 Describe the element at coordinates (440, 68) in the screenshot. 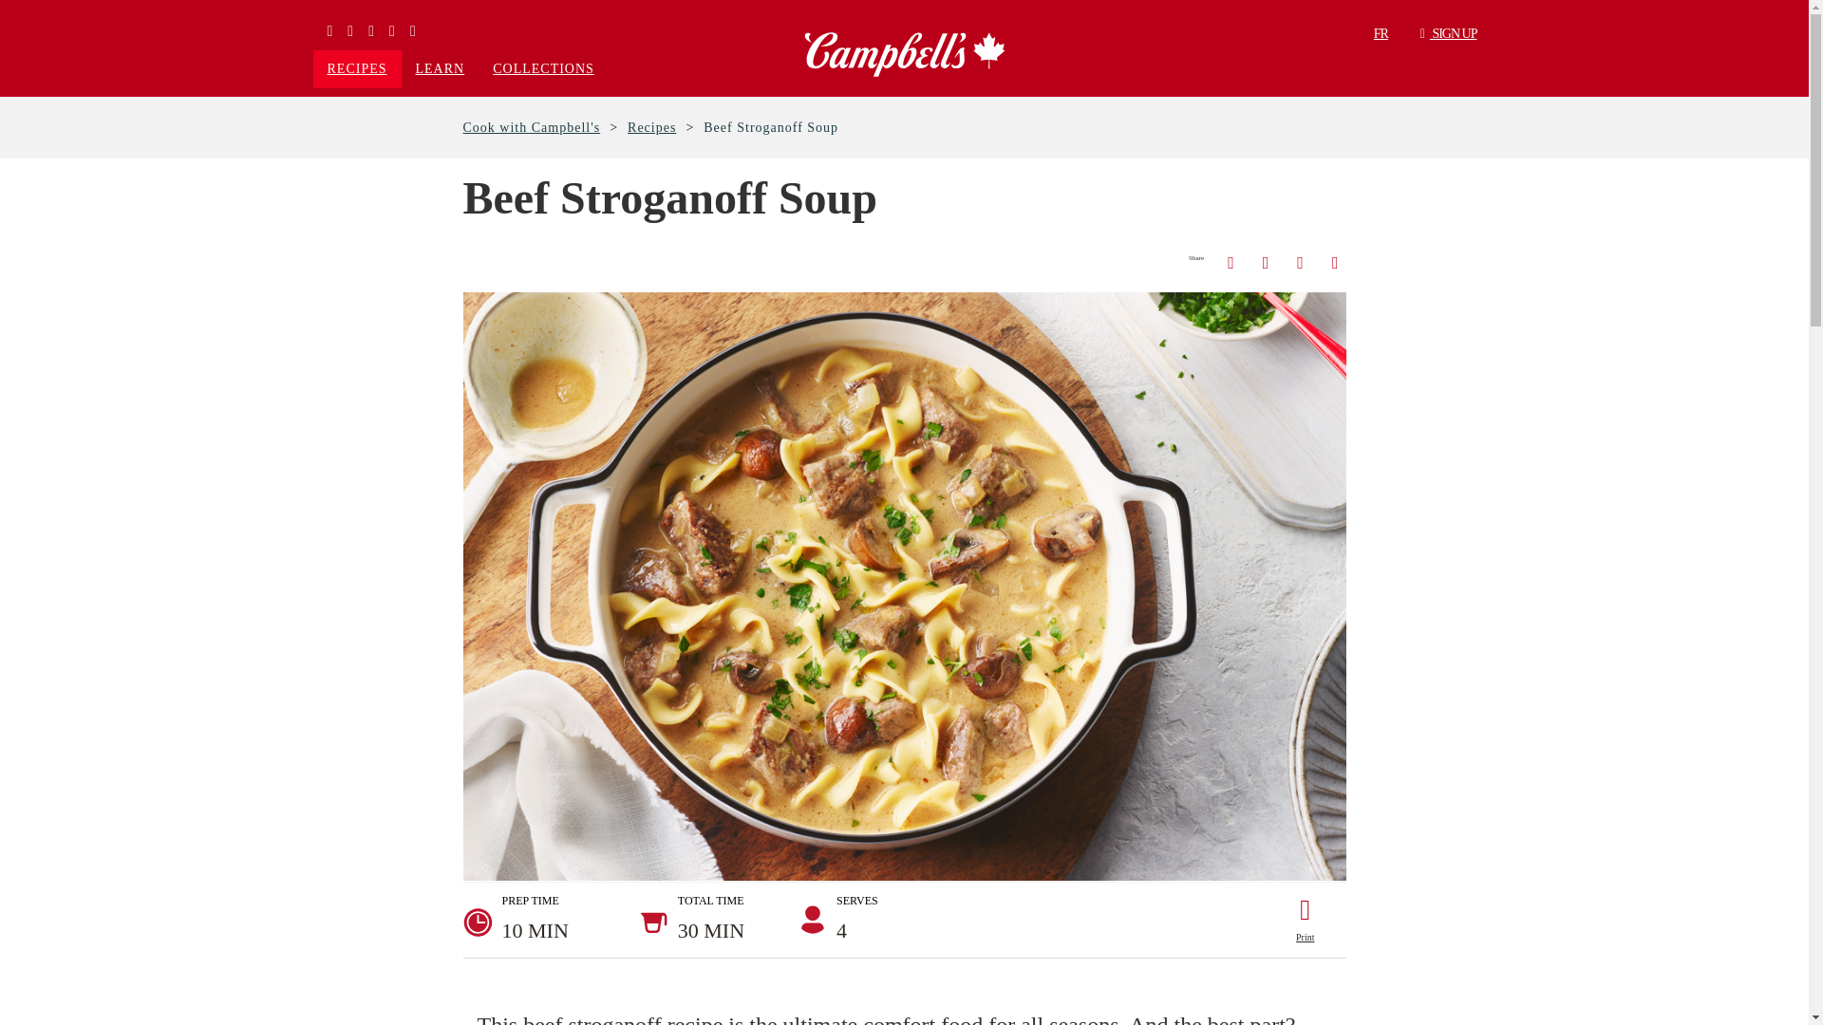

I see `LEARN` at that location.